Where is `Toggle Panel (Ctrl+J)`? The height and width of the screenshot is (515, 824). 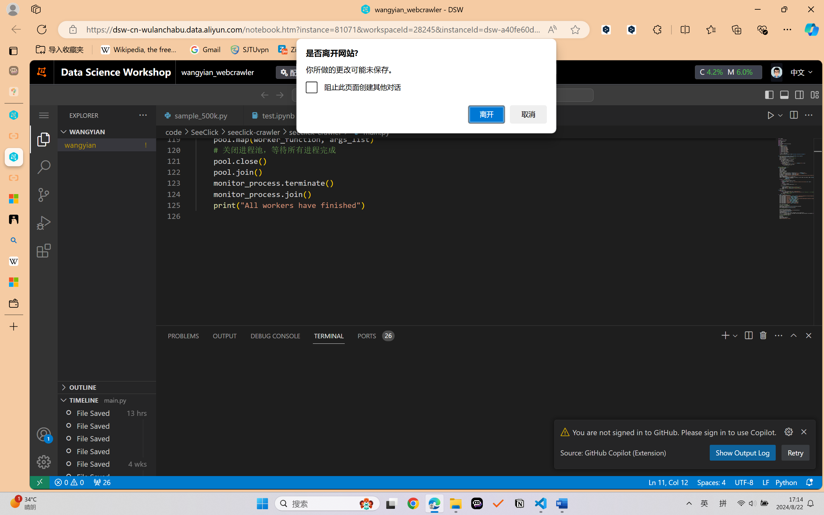 Toggle Panel (Ctrl+J) is located at coordinates (783, 95).